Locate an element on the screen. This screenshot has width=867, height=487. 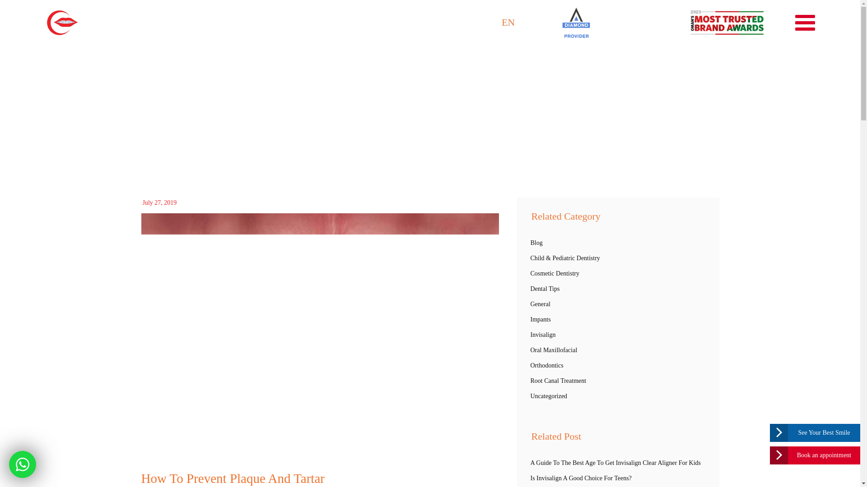
Uncategorized is located at coordinates (618, 396).